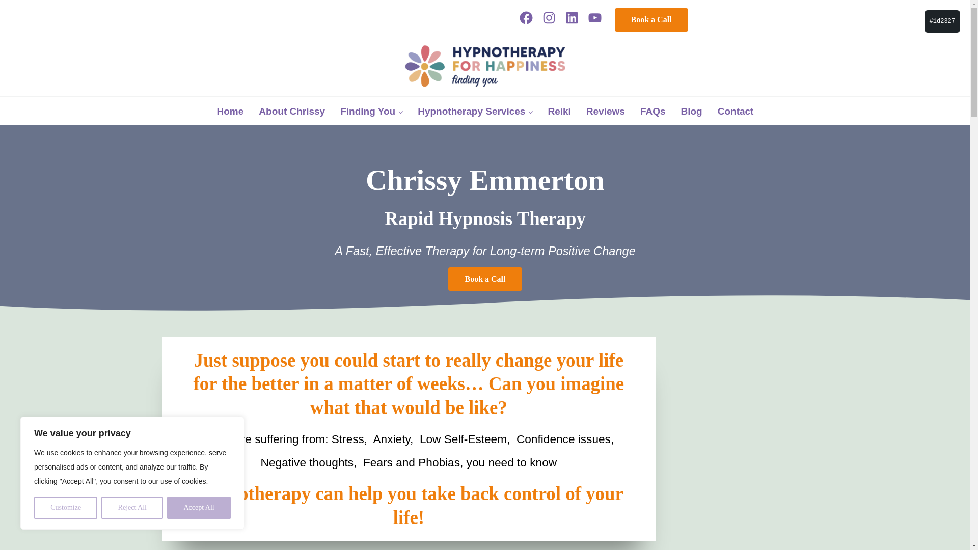 This screenshot has height=550, width=978. I want to click on Reiki, so click(558, 111).